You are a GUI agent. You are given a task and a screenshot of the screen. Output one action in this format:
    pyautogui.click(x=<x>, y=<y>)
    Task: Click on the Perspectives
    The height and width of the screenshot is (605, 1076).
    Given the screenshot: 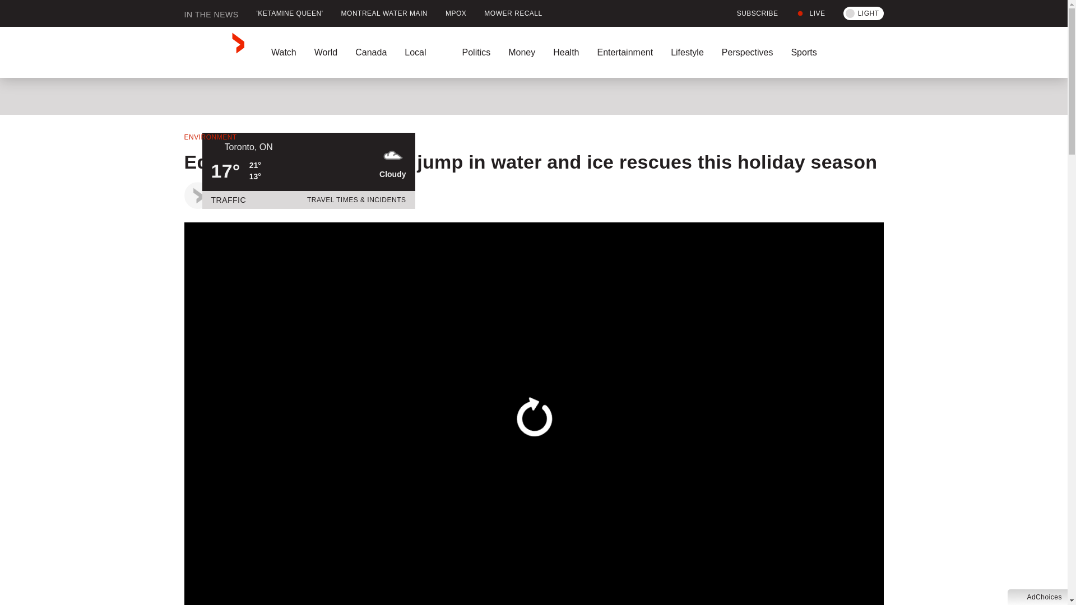 What is the action you would take?
    pyautogui.click(x=747, y=52)
    